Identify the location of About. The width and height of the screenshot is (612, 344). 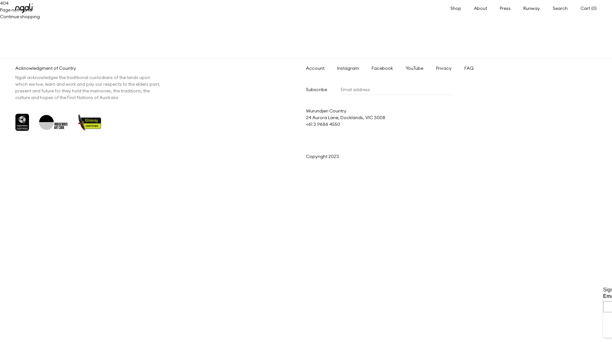
(481, 8).